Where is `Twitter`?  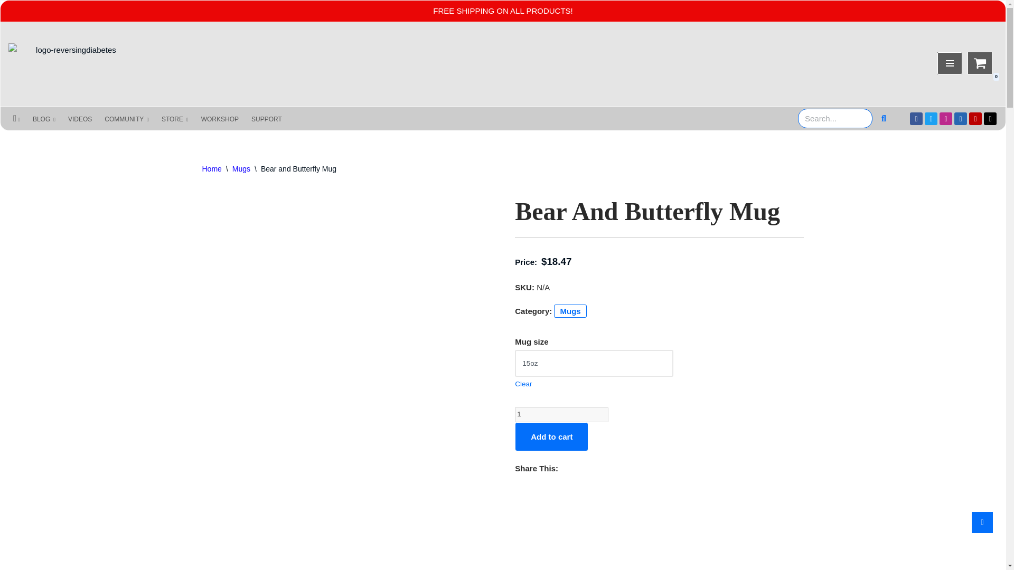
Twitter is located at coordinates (931, 118).